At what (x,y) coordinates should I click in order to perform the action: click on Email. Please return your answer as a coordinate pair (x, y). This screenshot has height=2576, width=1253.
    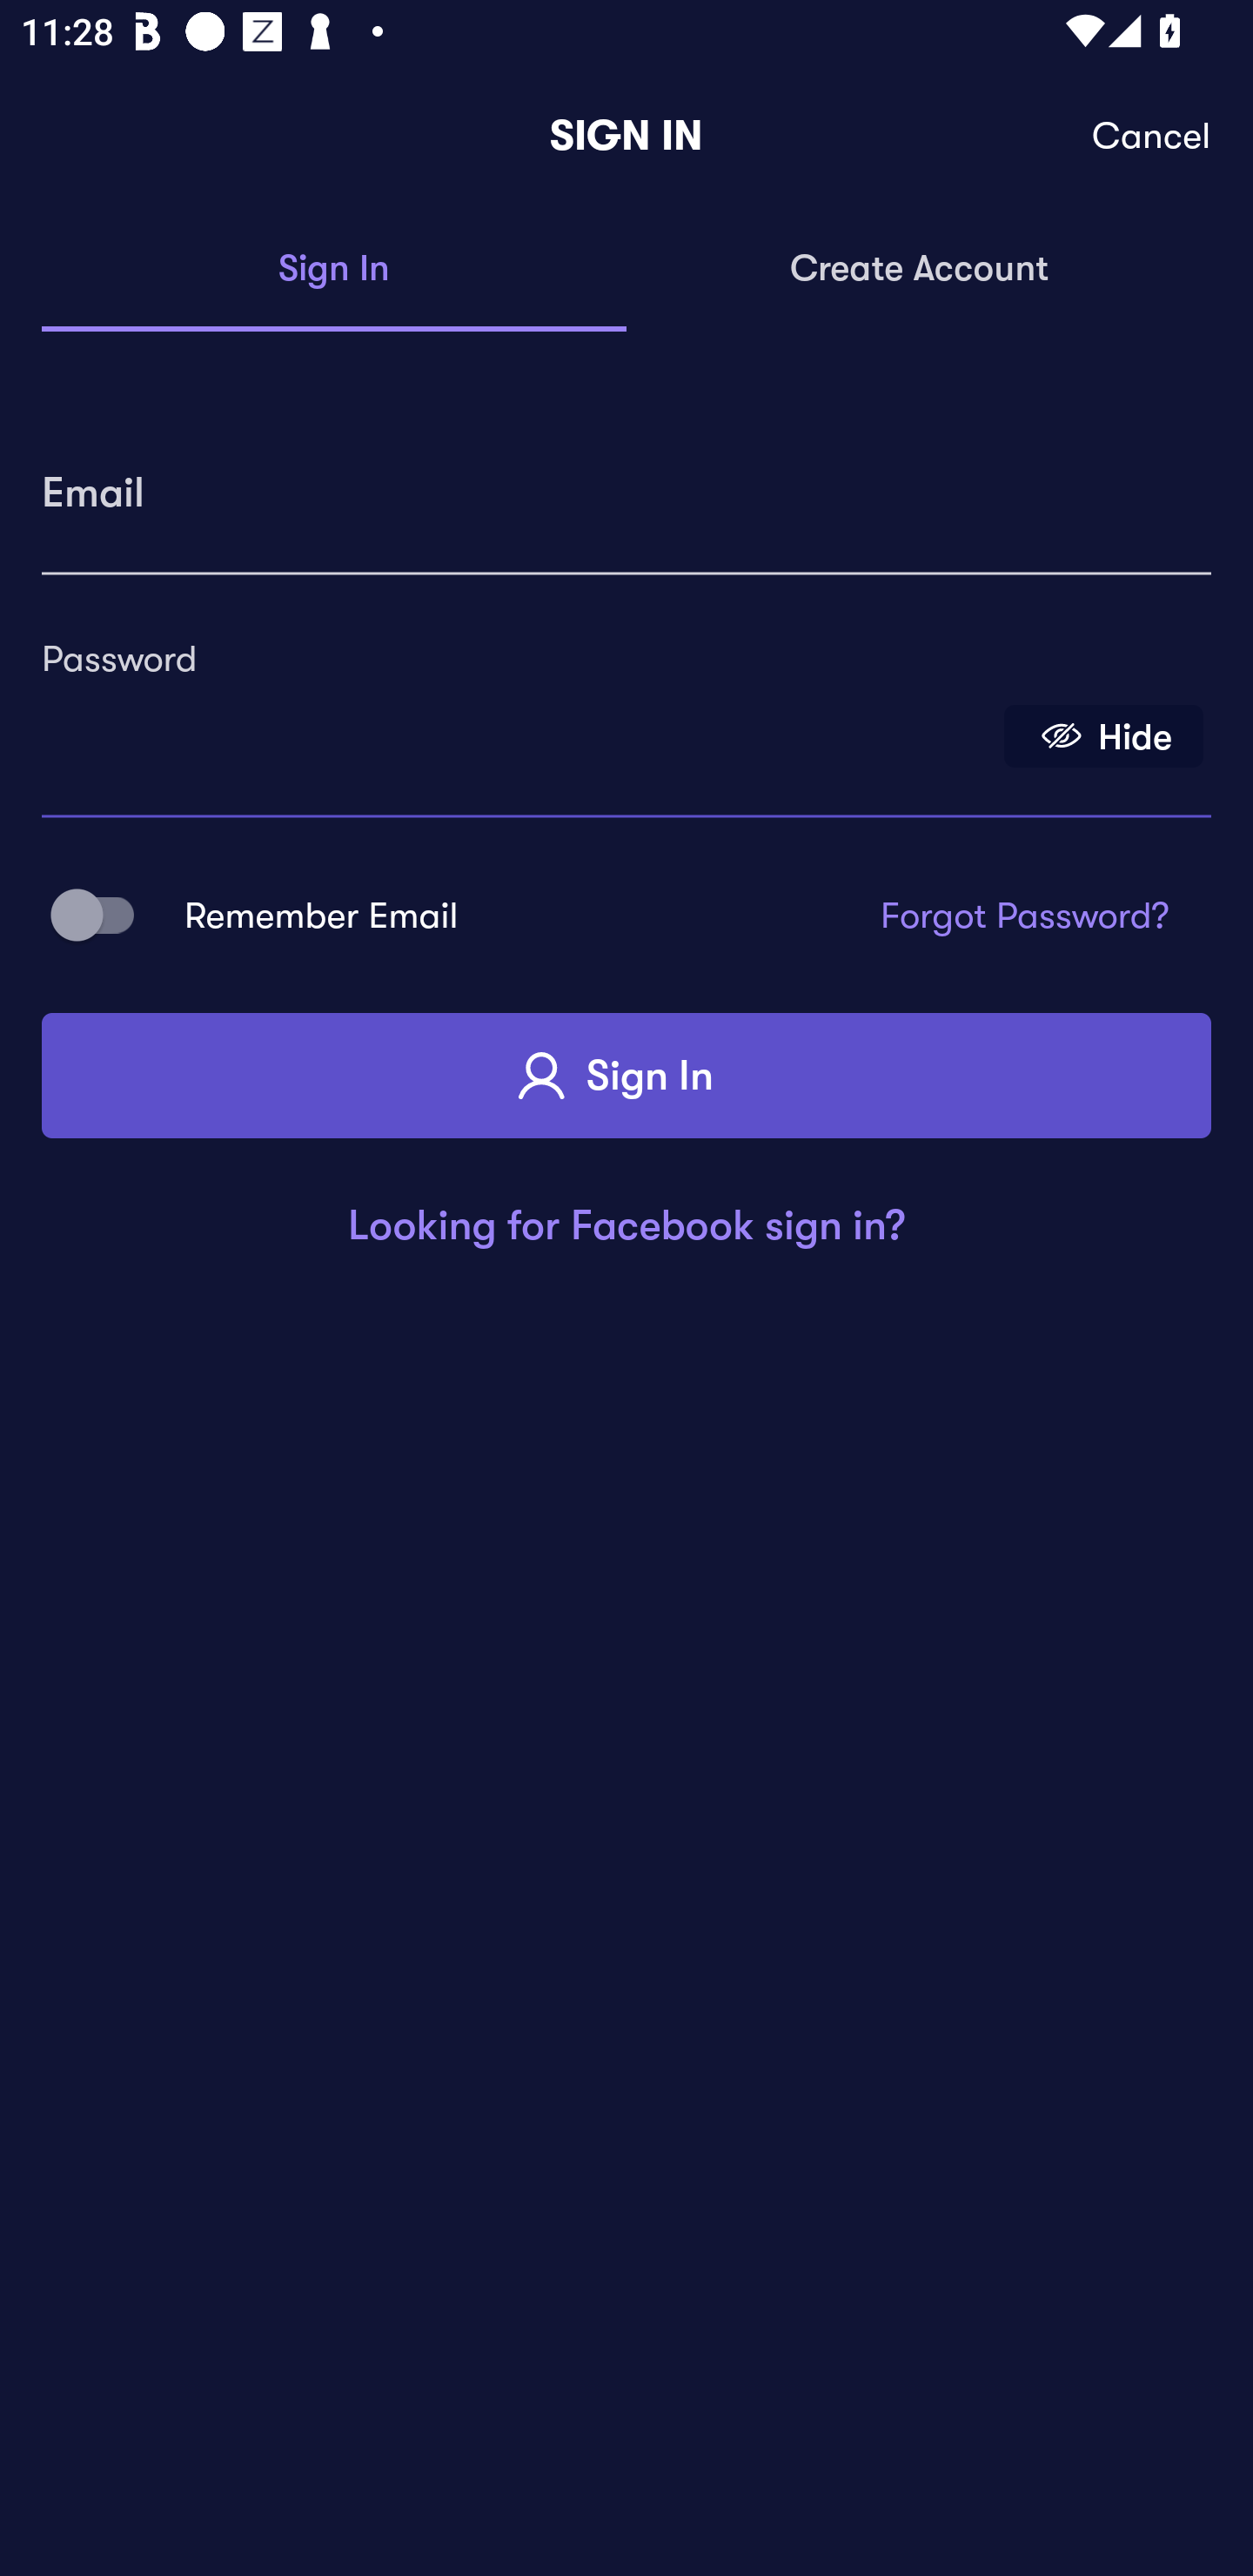
    Looking at the image, I should click on (626, 482).